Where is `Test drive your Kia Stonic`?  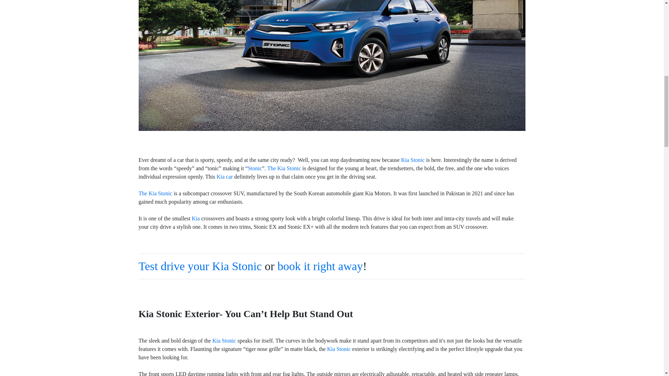 Test drive your Kia Stonic is located at coordinates (200, 266).